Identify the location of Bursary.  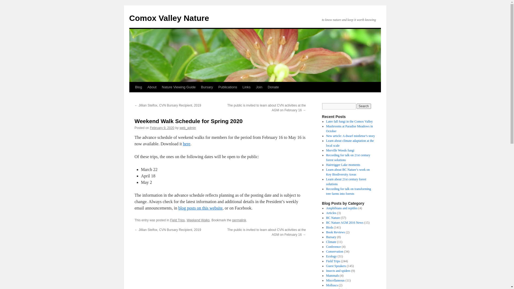
(331, 237).